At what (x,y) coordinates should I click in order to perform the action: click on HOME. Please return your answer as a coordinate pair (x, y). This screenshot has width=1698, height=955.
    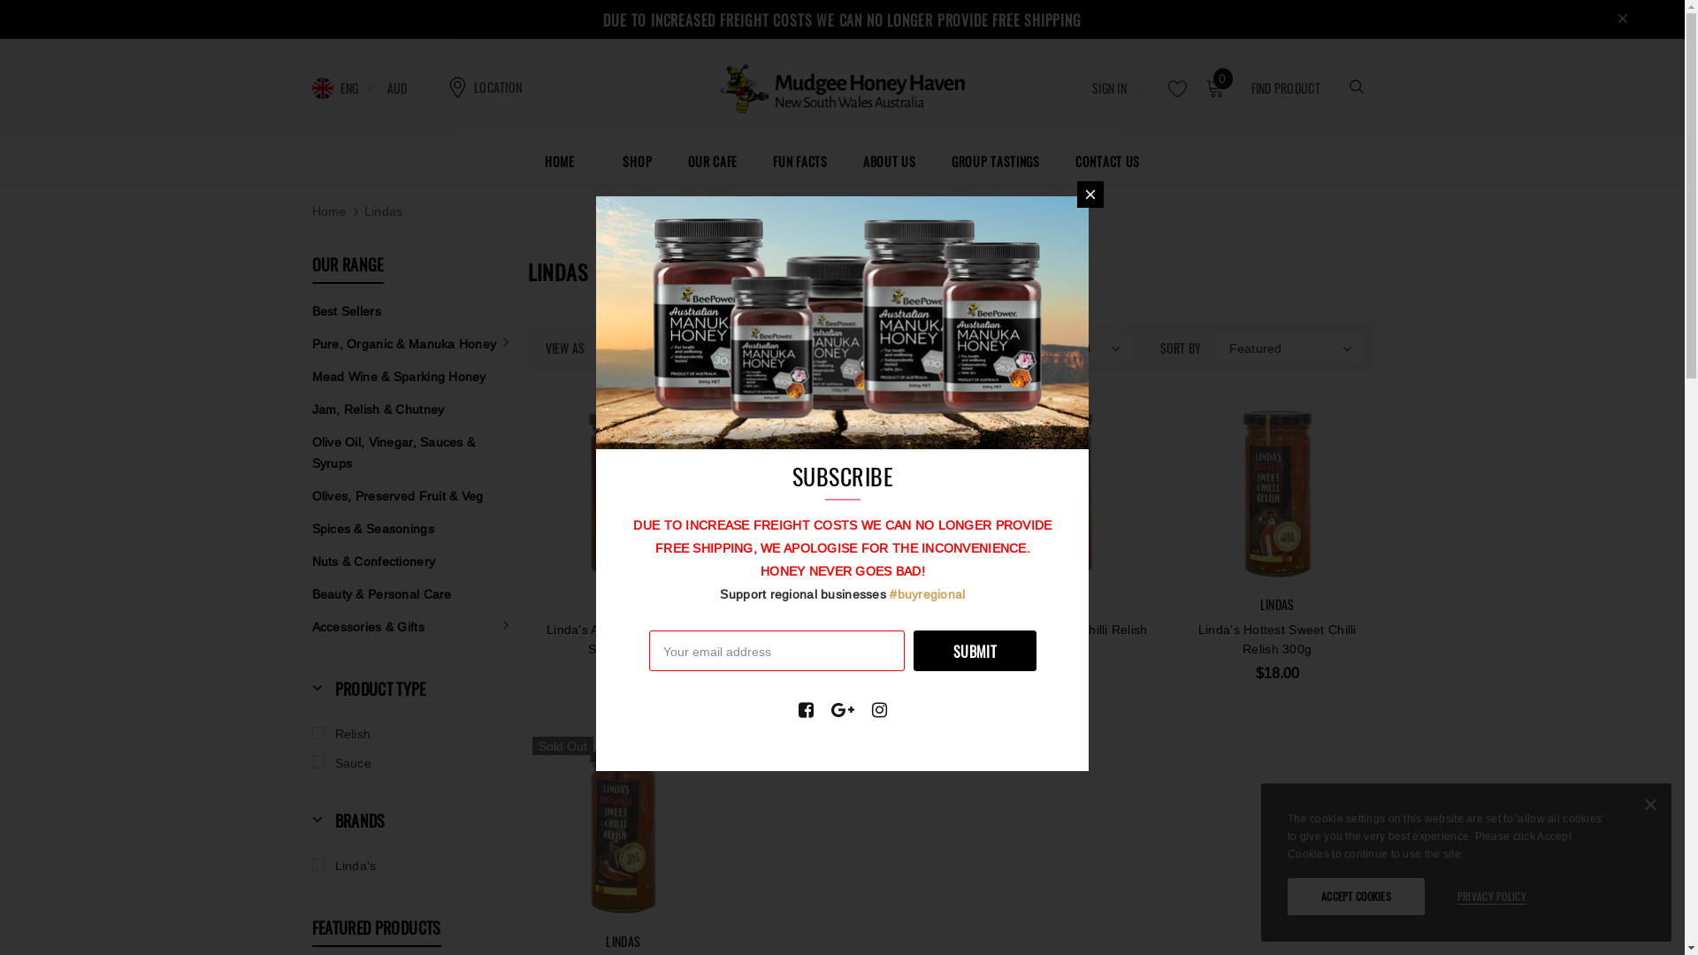
    Looking at the image, I should click on (560, 161).